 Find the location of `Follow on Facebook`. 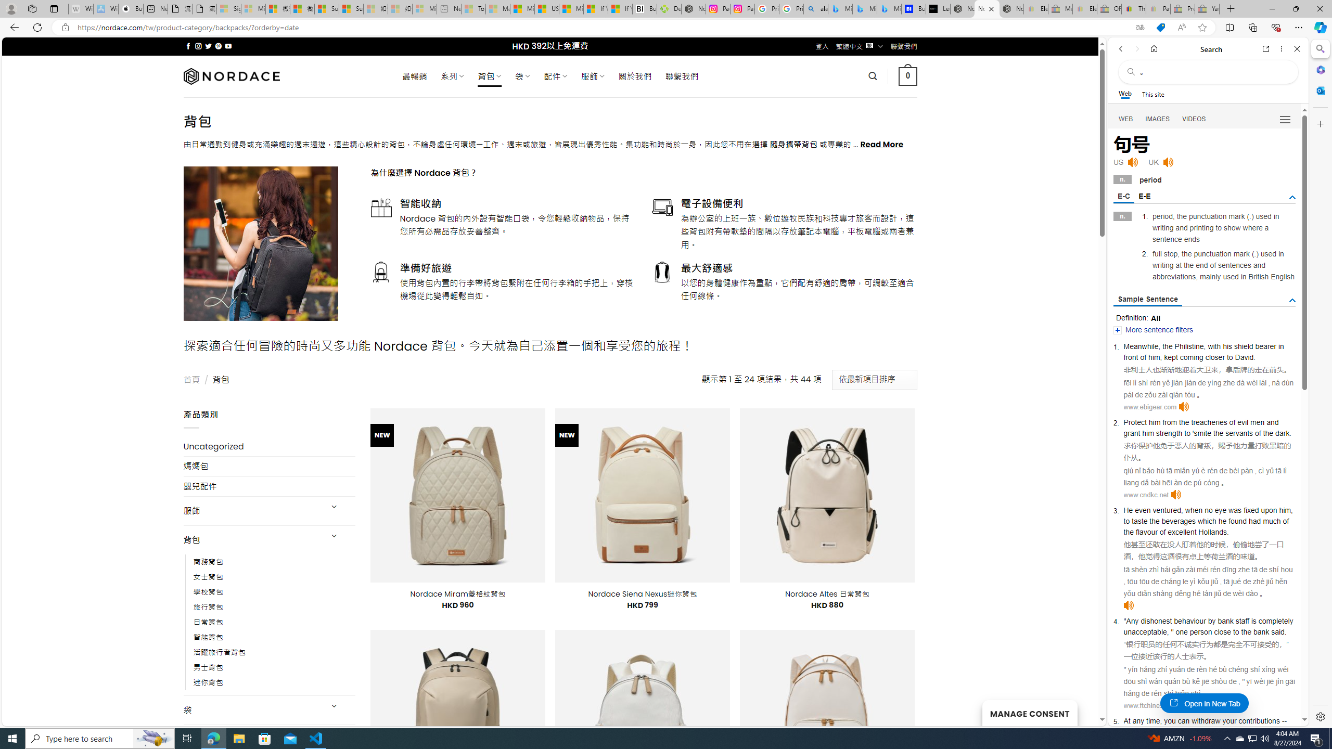

Follow on Facebook is located at coordinates (188, 46).